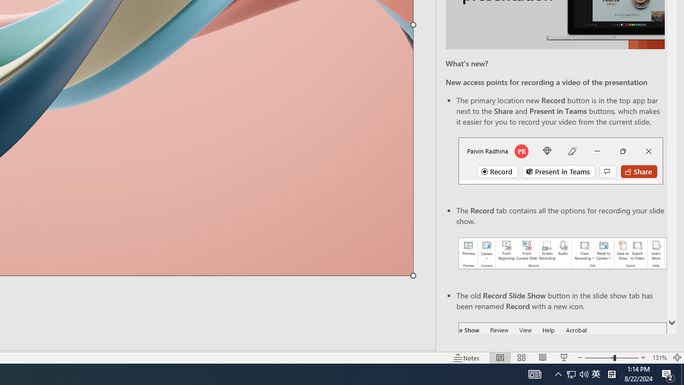 The height and width of the screenshot is (385, 684). What do you see at coordinates (522, 357) in the screenshot?
I see `Slide Sorter` at bounding box center [522, 357].